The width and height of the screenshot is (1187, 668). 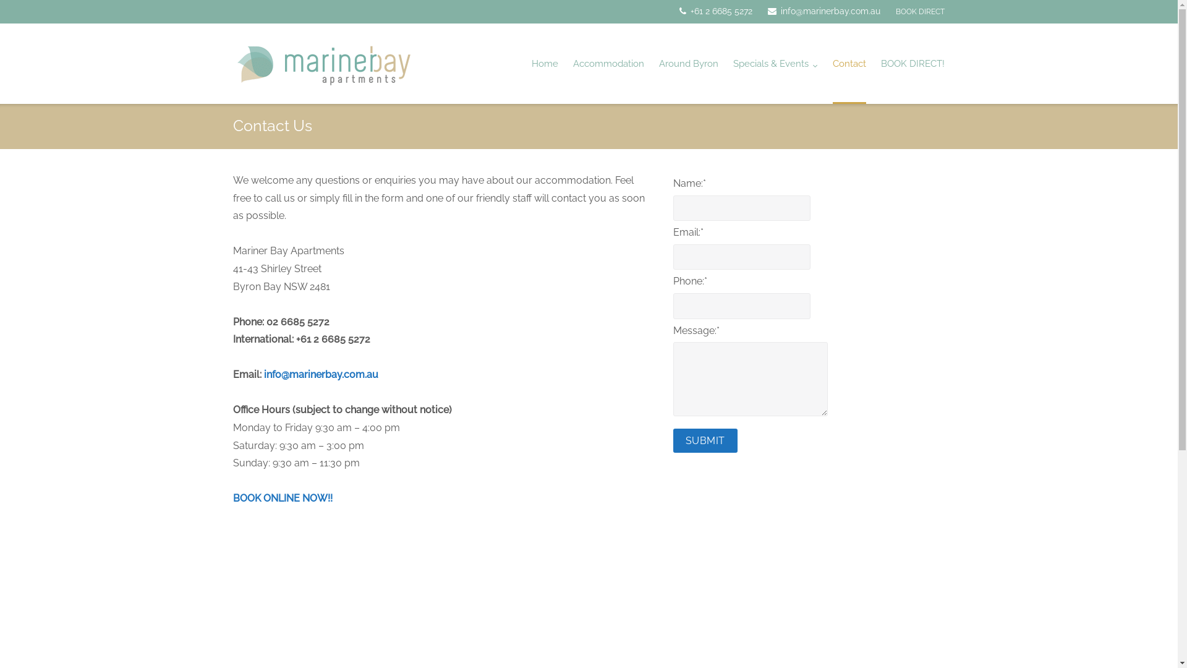 What do you see at coordinates (608, 64) in the screenshot?
I see `Accommodation` at bounding box center [608, 64].